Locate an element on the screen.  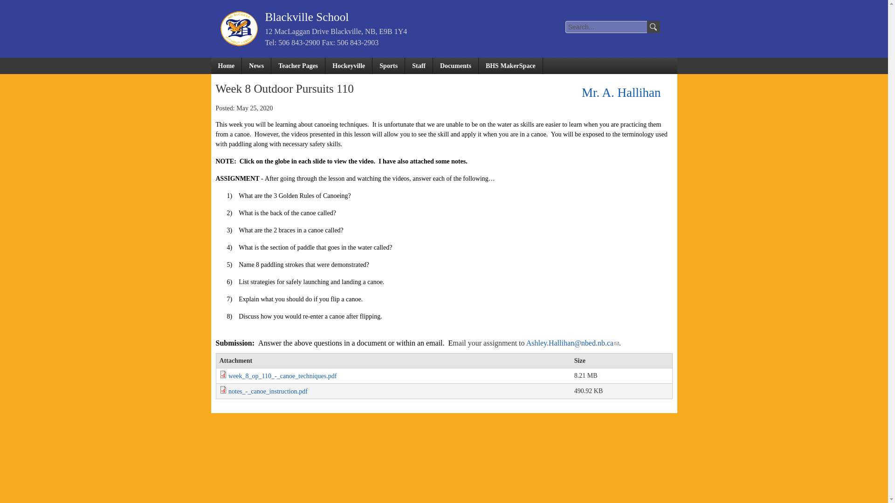
Hockeyville is located at coordinates (349, 66).